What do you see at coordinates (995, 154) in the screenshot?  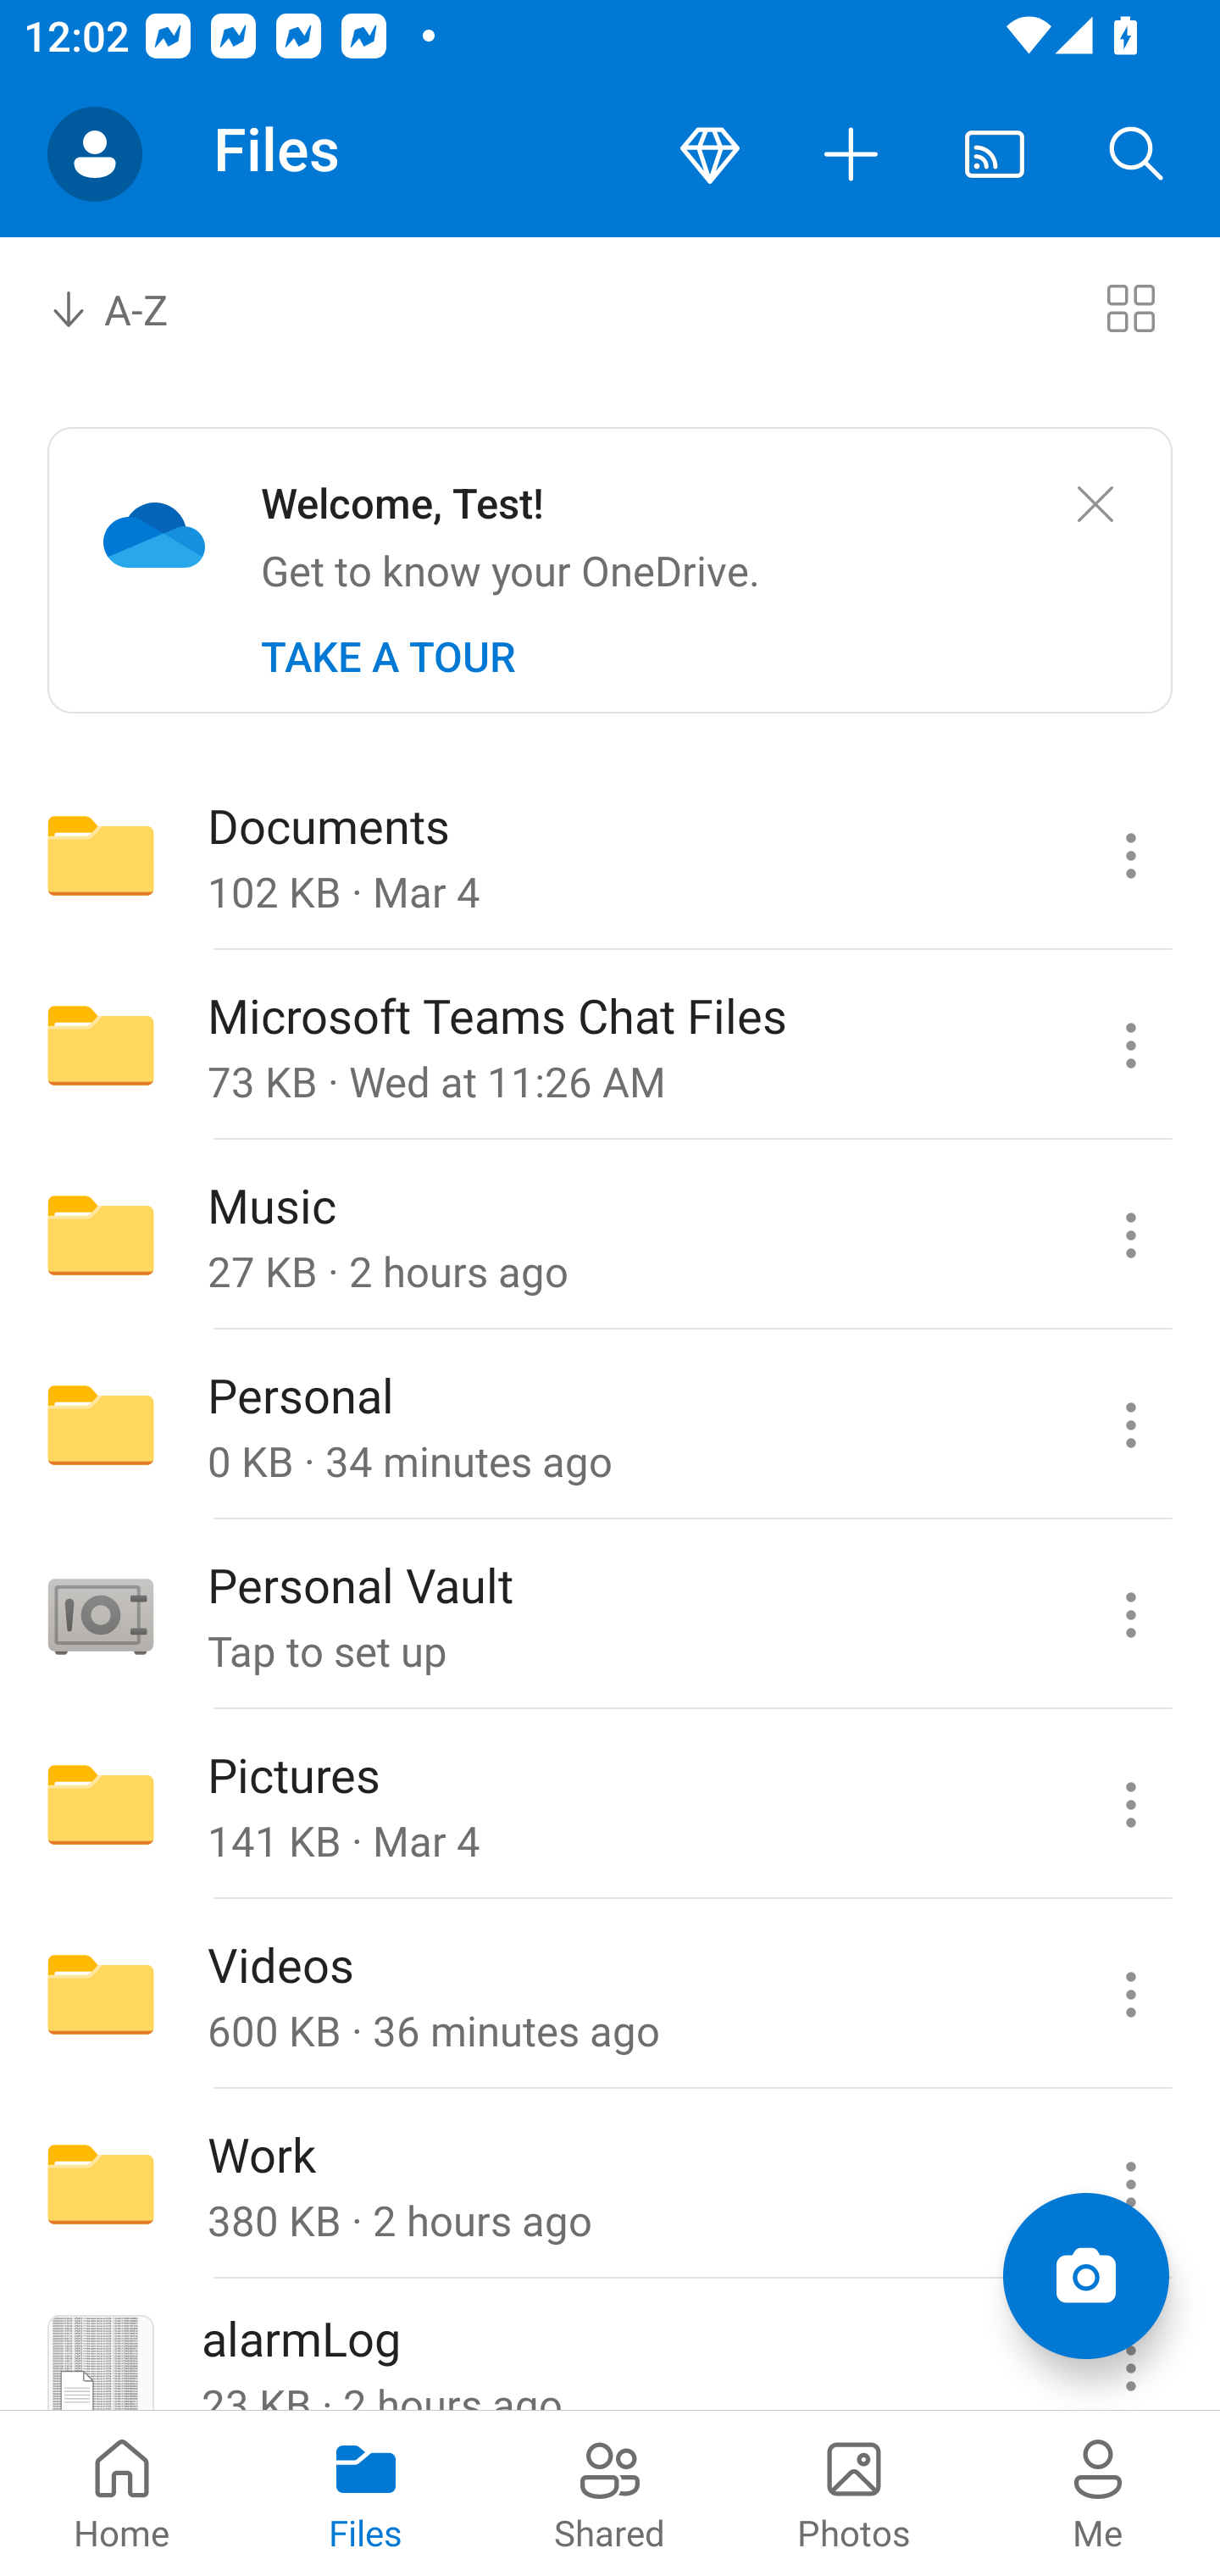 I see `Cast. Disconnected` at bounding box center [995, 154].